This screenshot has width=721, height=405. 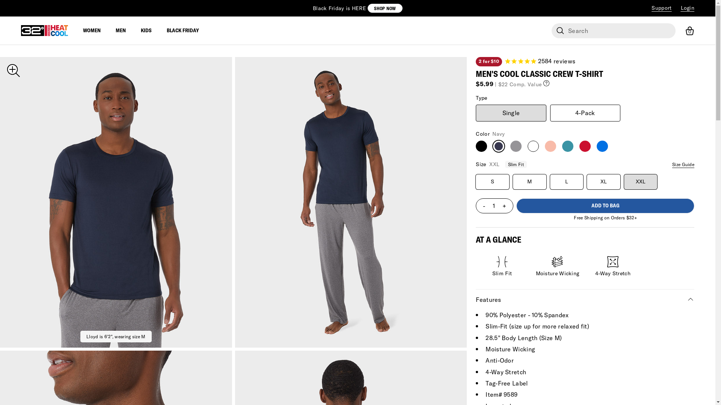 What do you see at coordinates (687, 8) in the screenshot?
I see `Login` at bounding box center [687, 8].